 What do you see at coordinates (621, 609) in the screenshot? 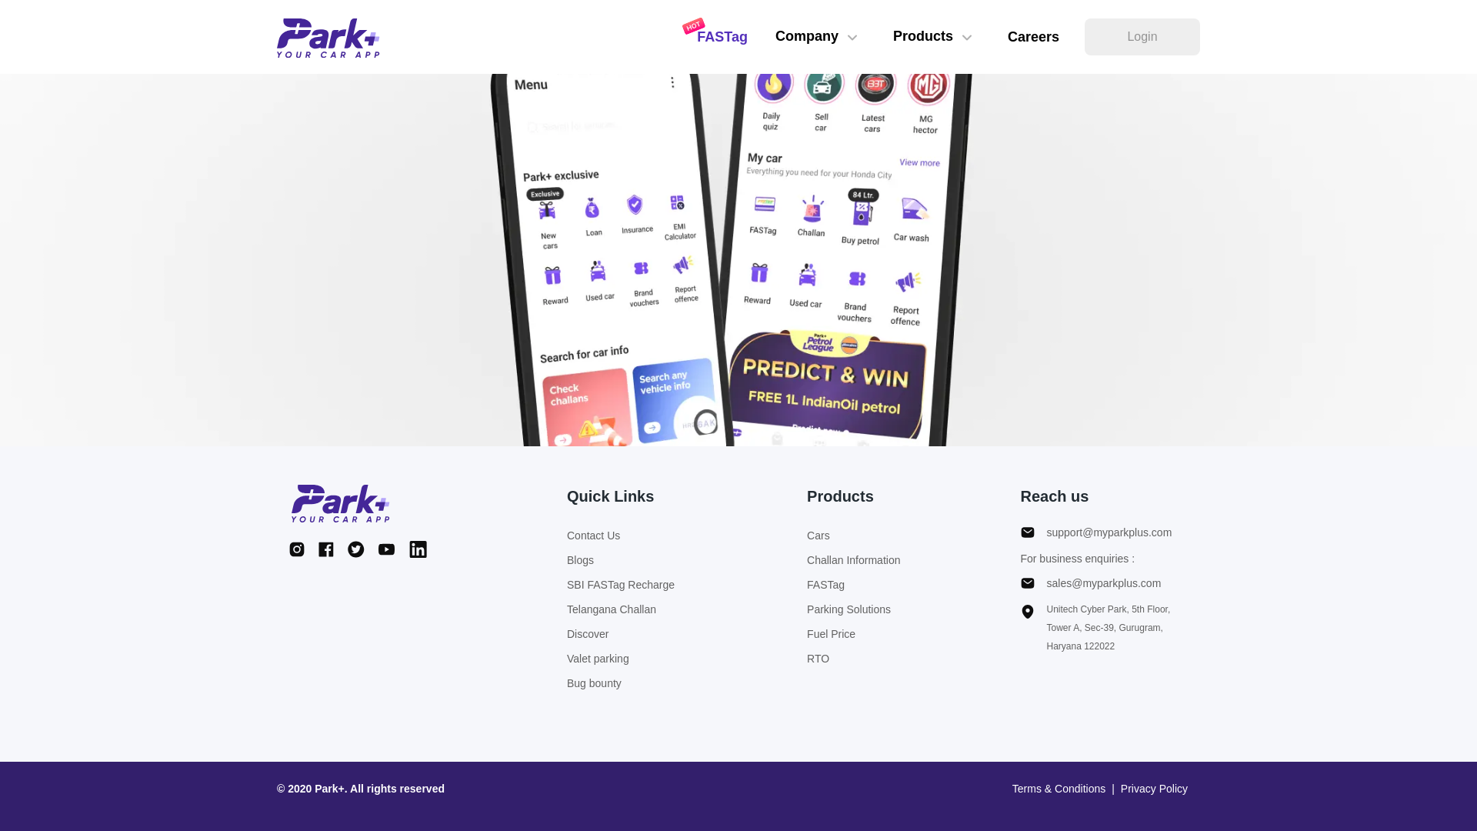
I see `Telangana Challan` at bounding box center [621, 609].